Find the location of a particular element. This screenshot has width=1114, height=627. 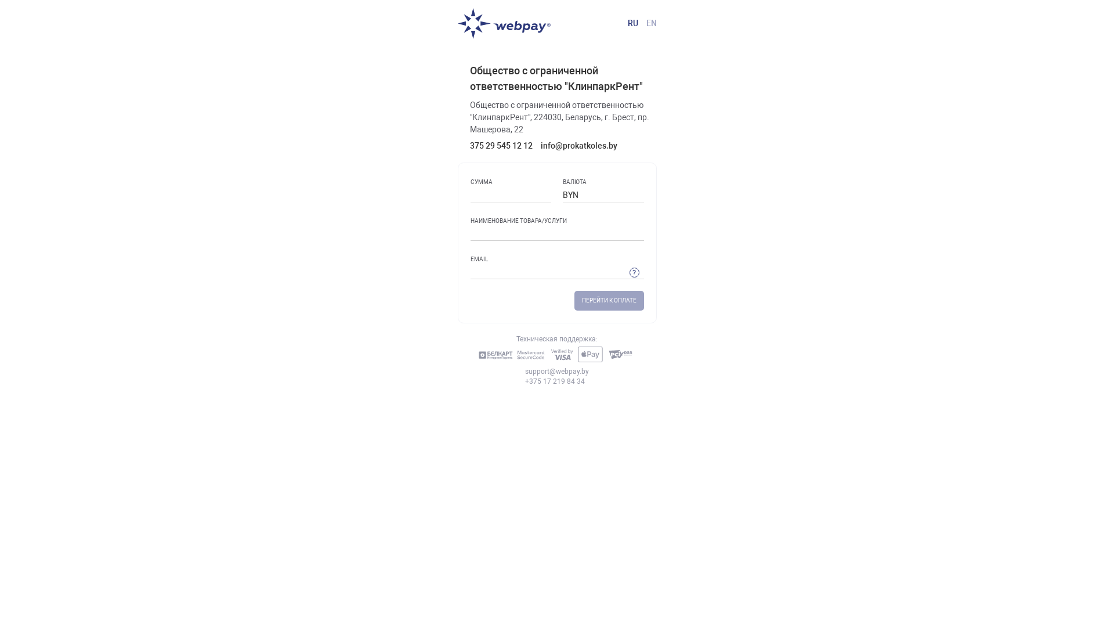

+375 17 219 84 34 is located at coordinates (557, 382).